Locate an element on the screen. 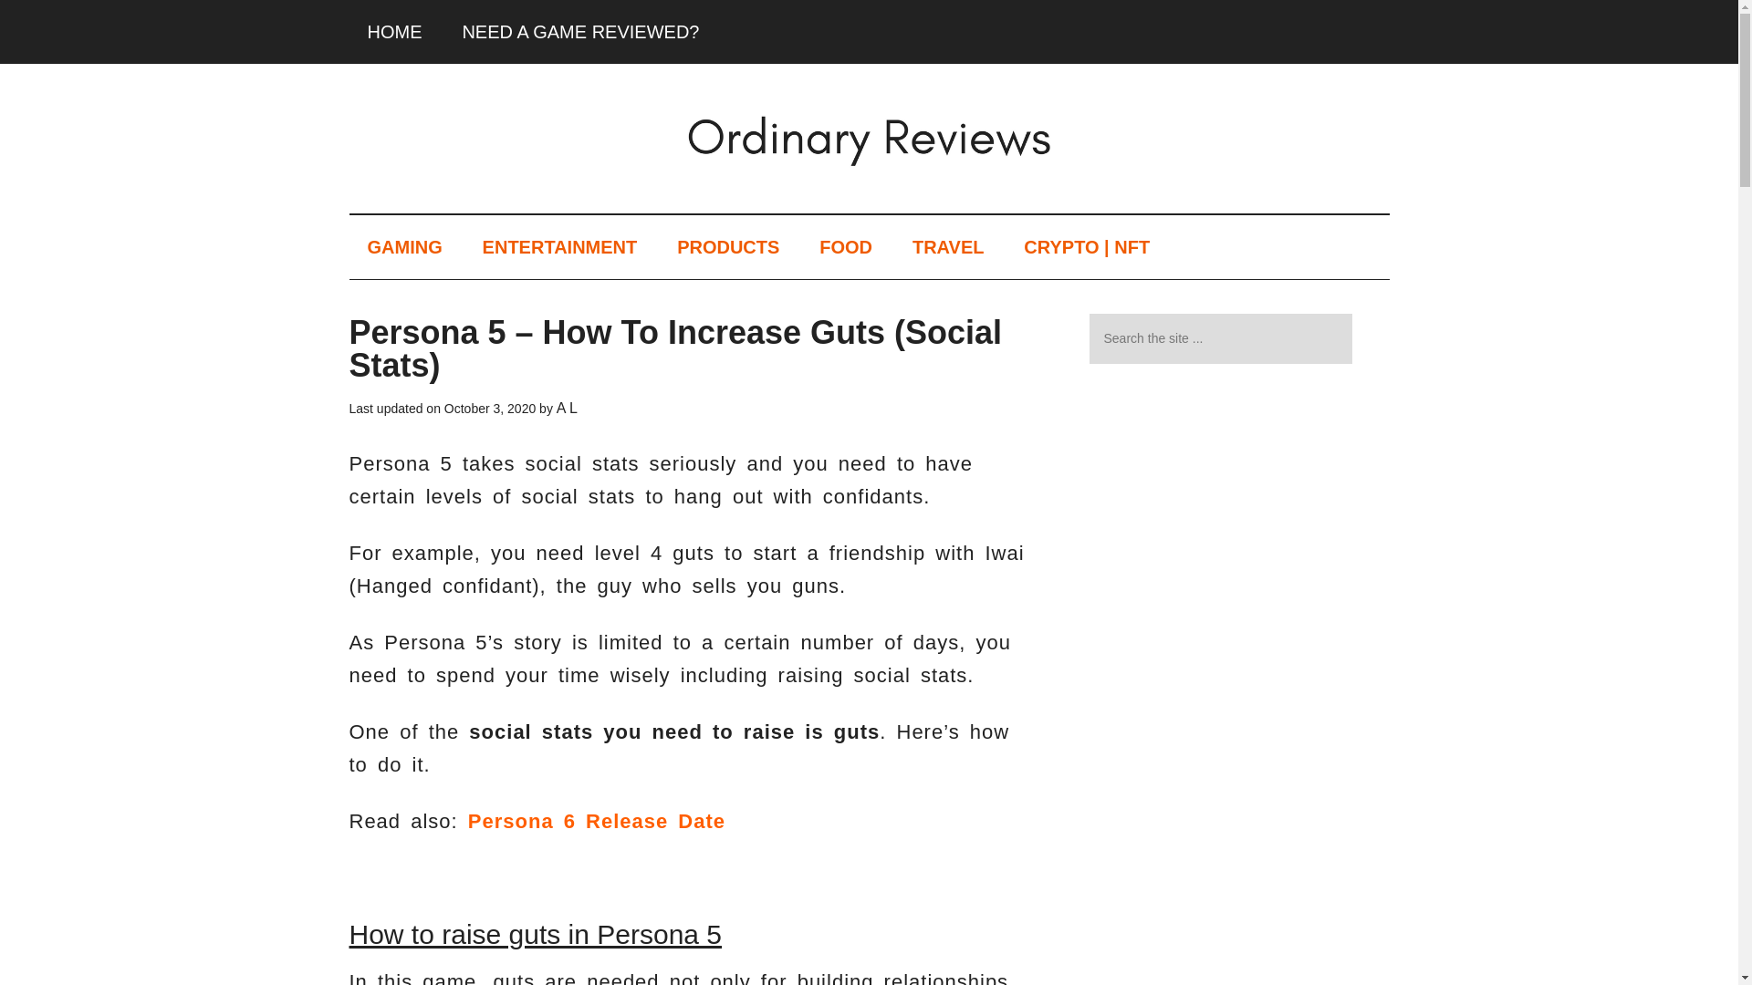  TRAVEL is located at coordinates (947, 246).